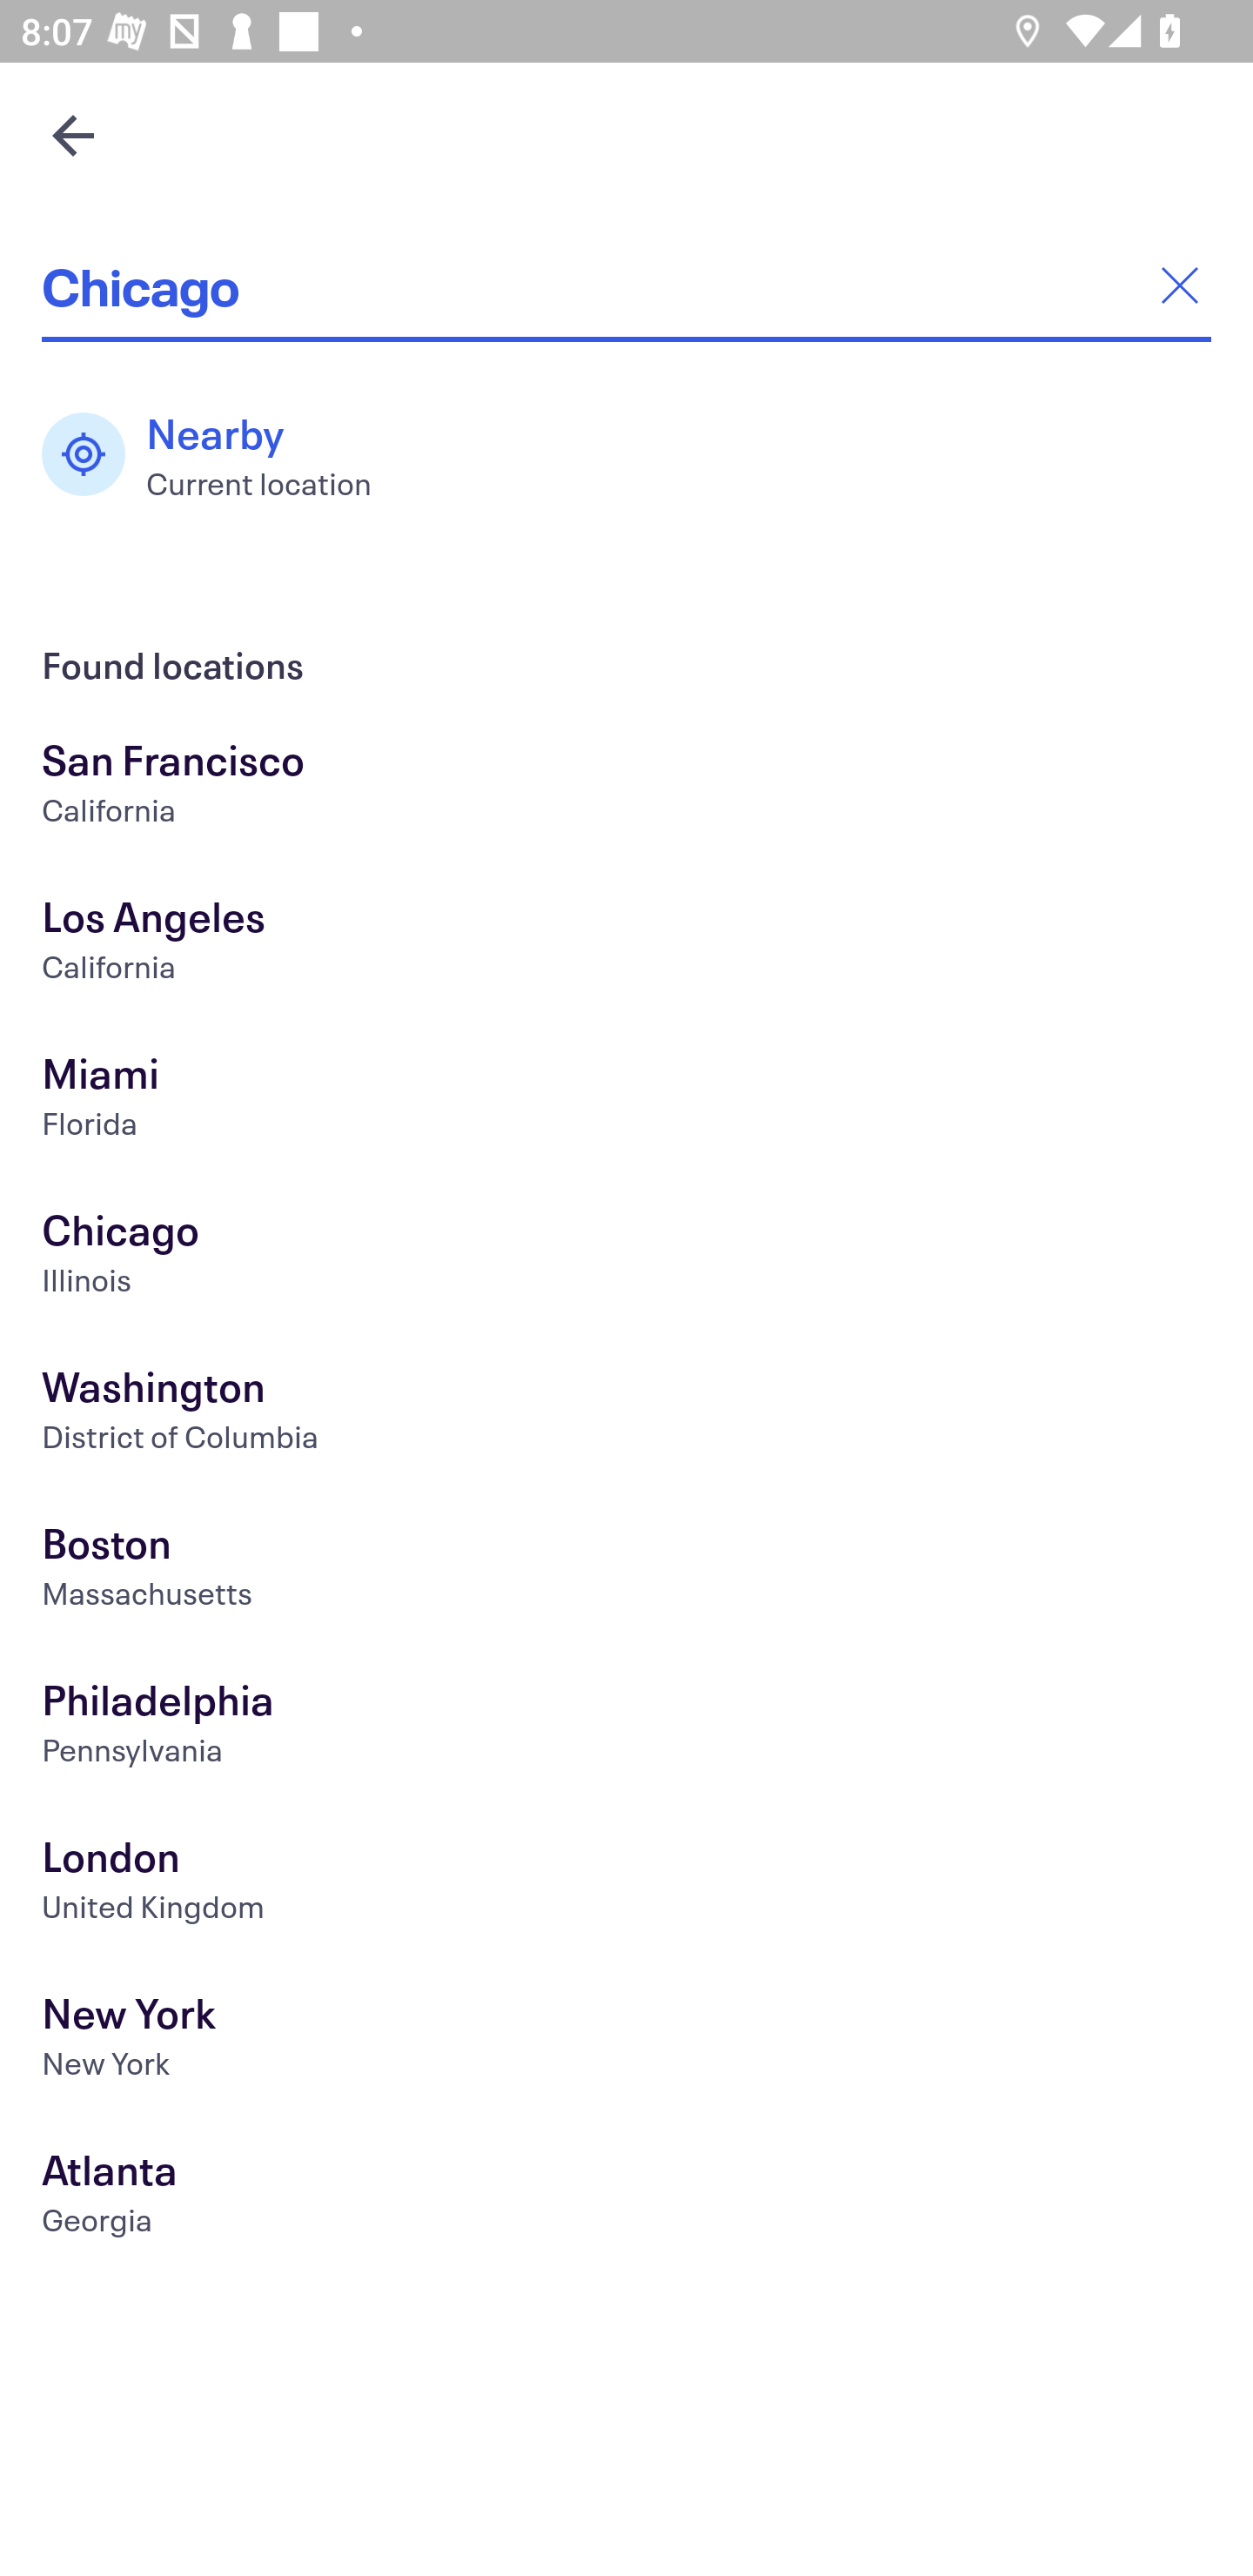 Image resolution: width=1253 pixels, height=2576 pixels. Describe the element at coordinates (626, 2042) in the screenshot. I see `New York` at that location.